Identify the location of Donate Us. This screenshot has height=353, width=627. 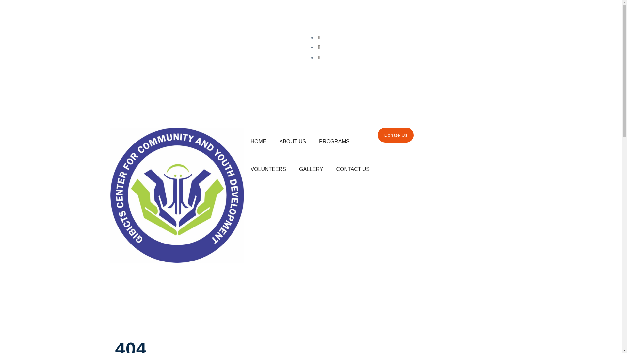
(396, 135).